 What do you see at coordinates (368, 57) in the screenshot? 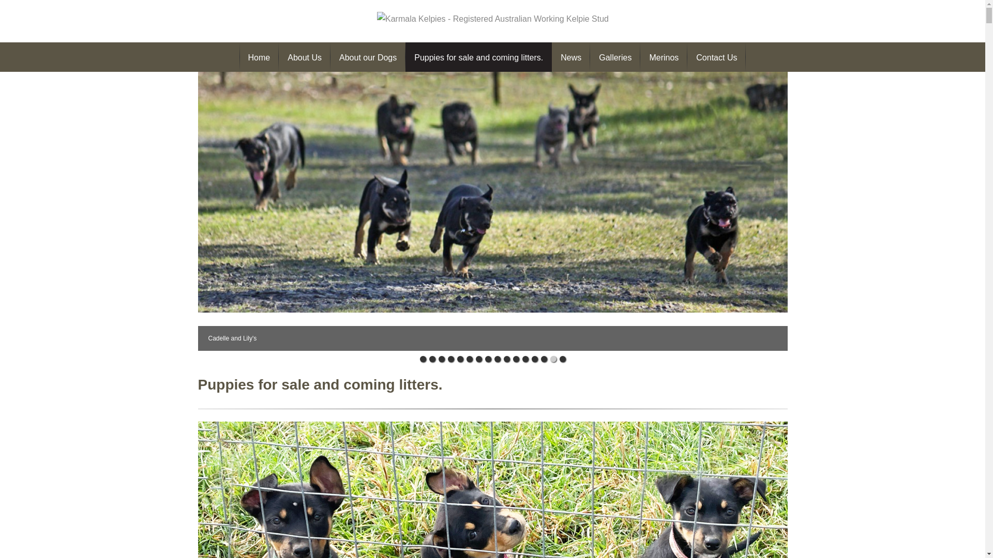
I see `About our Dogs` at bounding box center [368, 57].